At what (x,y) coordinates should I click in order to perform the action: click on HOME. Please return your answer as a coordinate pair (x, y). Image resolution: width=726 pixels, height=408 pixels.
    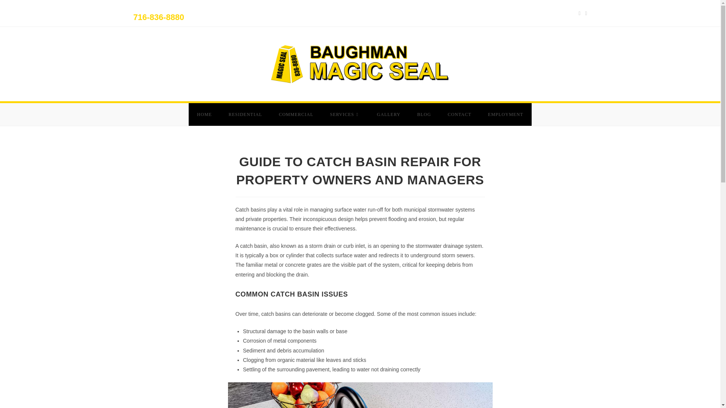
    Looking at the image, I should click on (204, 114).